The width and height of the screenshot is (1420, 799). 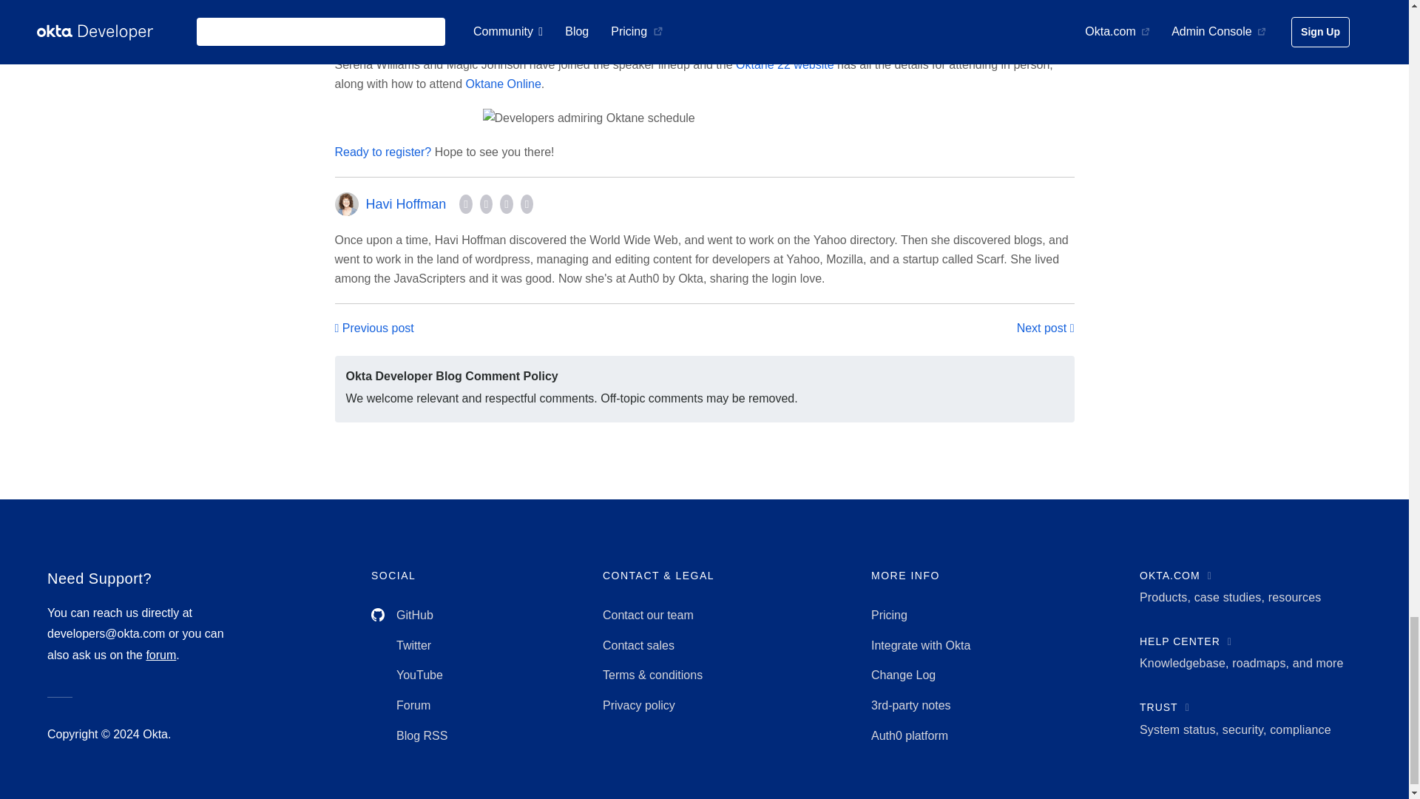 What do you see at coordinates (453, 10) in the screenshot?
I see `future of identity` at bounding box center [453, 10].